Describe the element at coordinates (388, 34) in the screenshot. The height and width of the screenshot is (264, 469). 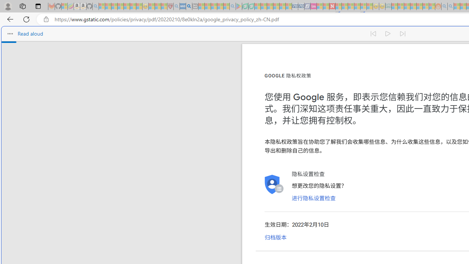
I see `Continue to read aloud (Ctrl+Shift+U)` at that location.